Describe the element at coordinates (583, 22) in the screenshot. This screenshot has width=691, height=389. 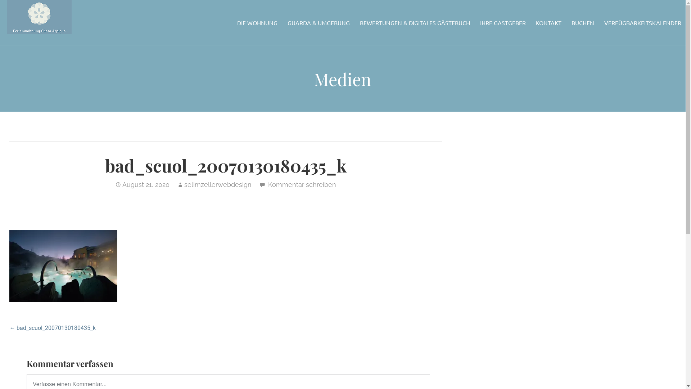
I see `BUCHEN` at that location.